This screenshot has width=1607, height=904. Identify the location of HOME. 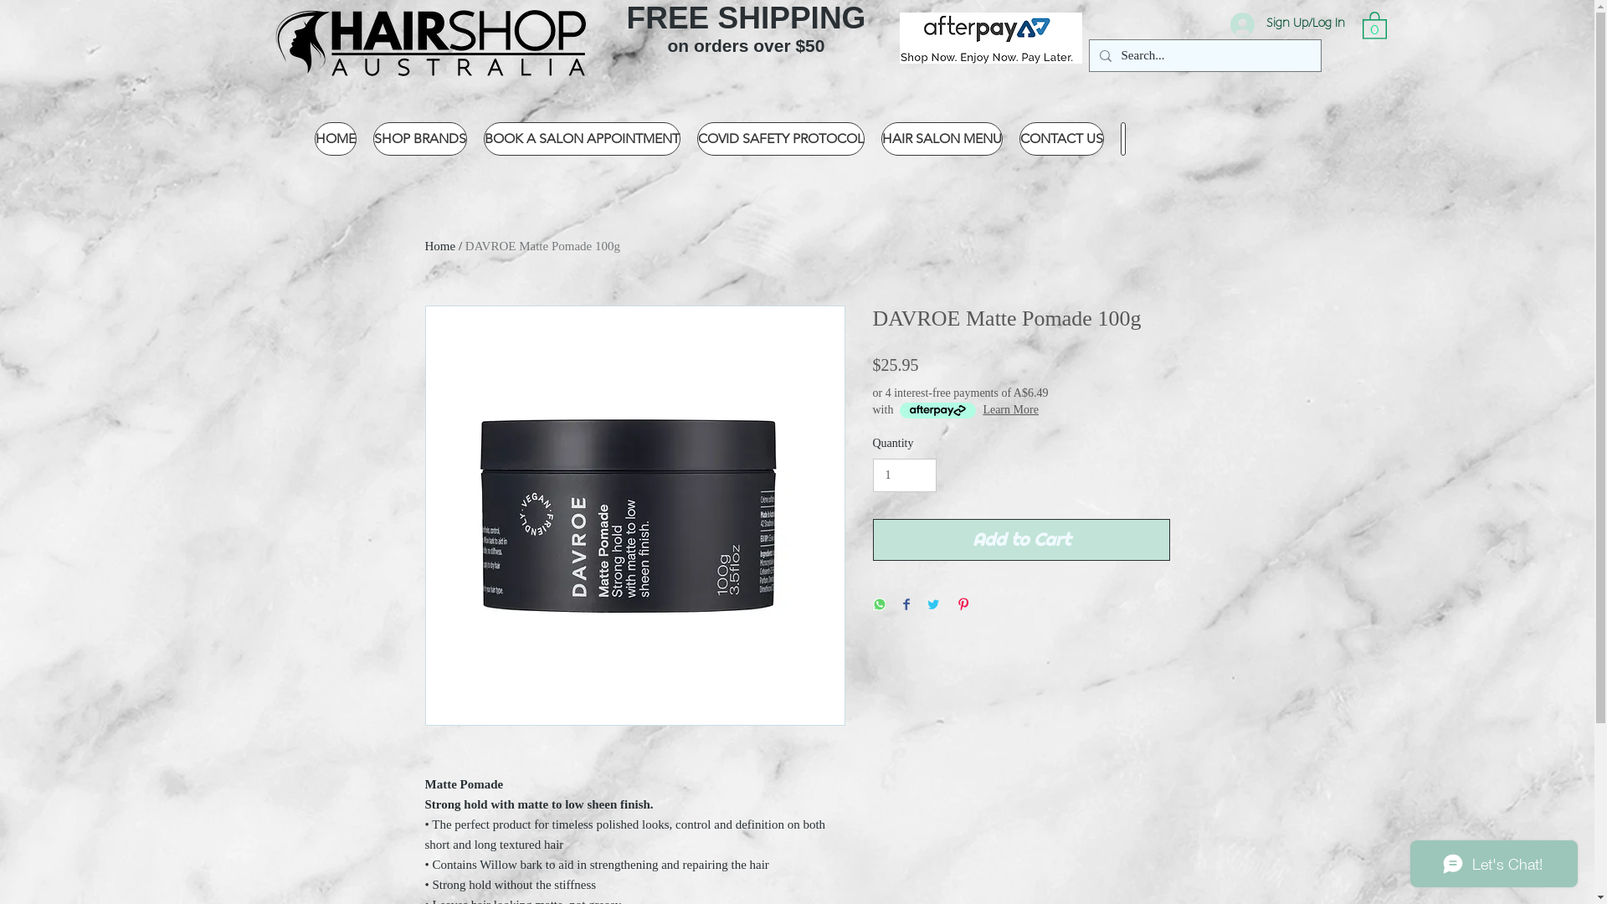
(336, 139).